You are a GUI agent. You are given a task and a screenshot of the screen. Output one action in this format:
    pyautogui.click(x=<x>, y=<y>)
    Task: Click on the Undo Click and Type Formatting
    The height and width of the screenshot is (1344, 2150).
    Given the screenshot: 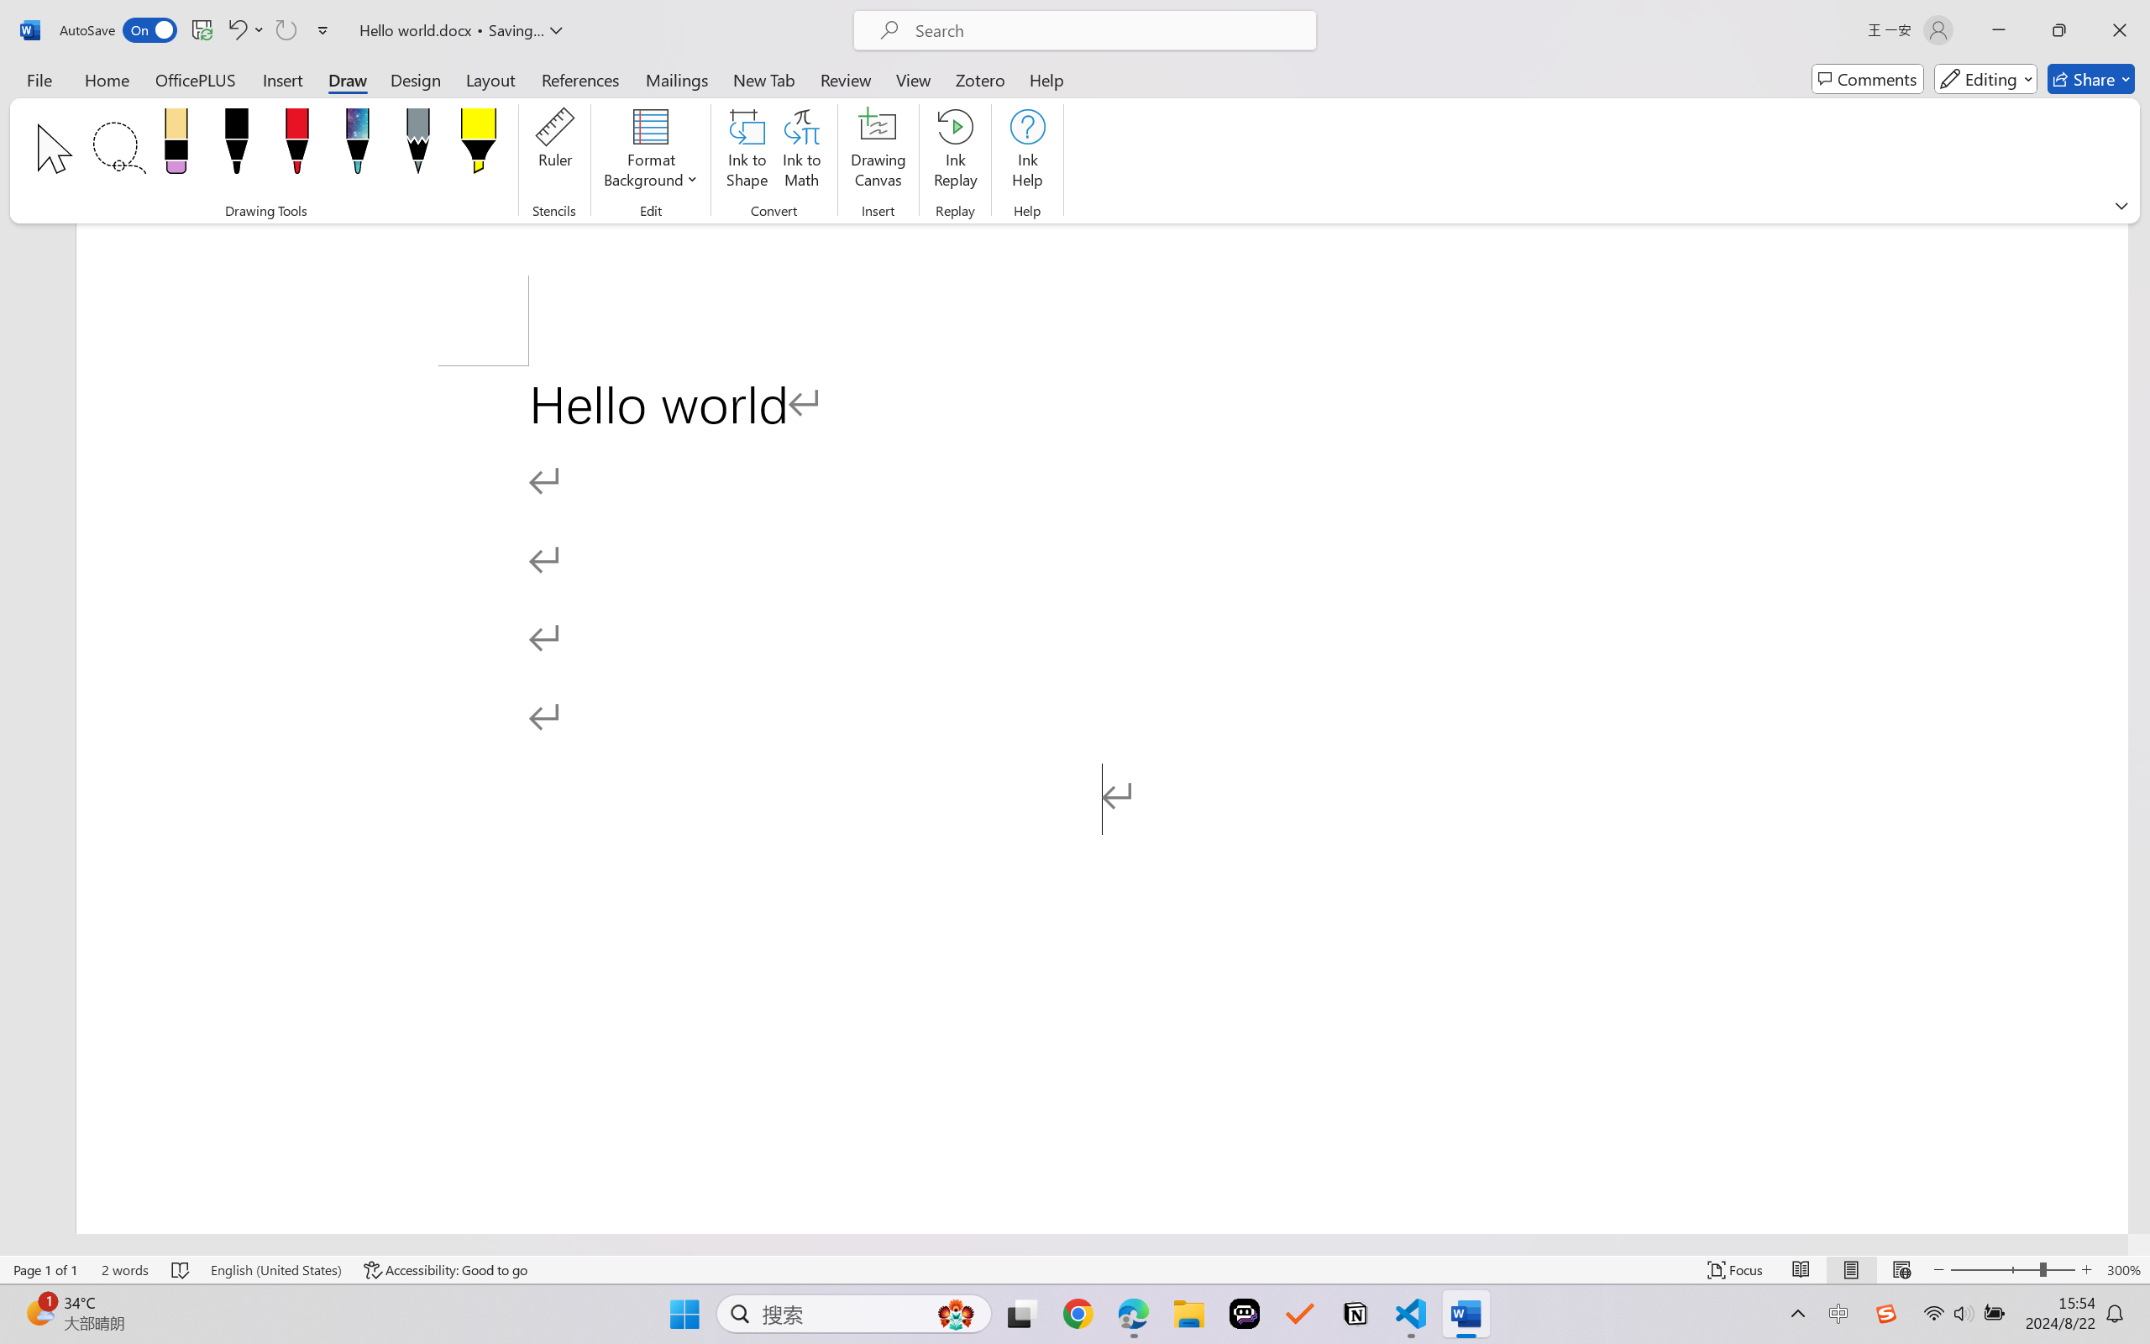 What is the action you would take?
    pyautogui.click(x=236, y=30)
    